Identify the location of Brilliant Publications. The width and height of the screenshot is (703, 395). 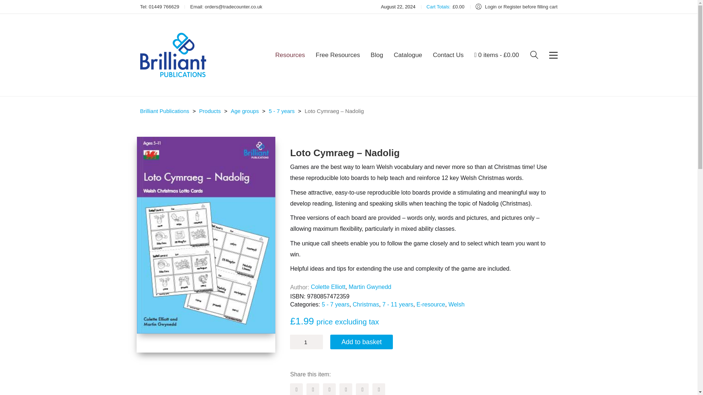
(164, 111).